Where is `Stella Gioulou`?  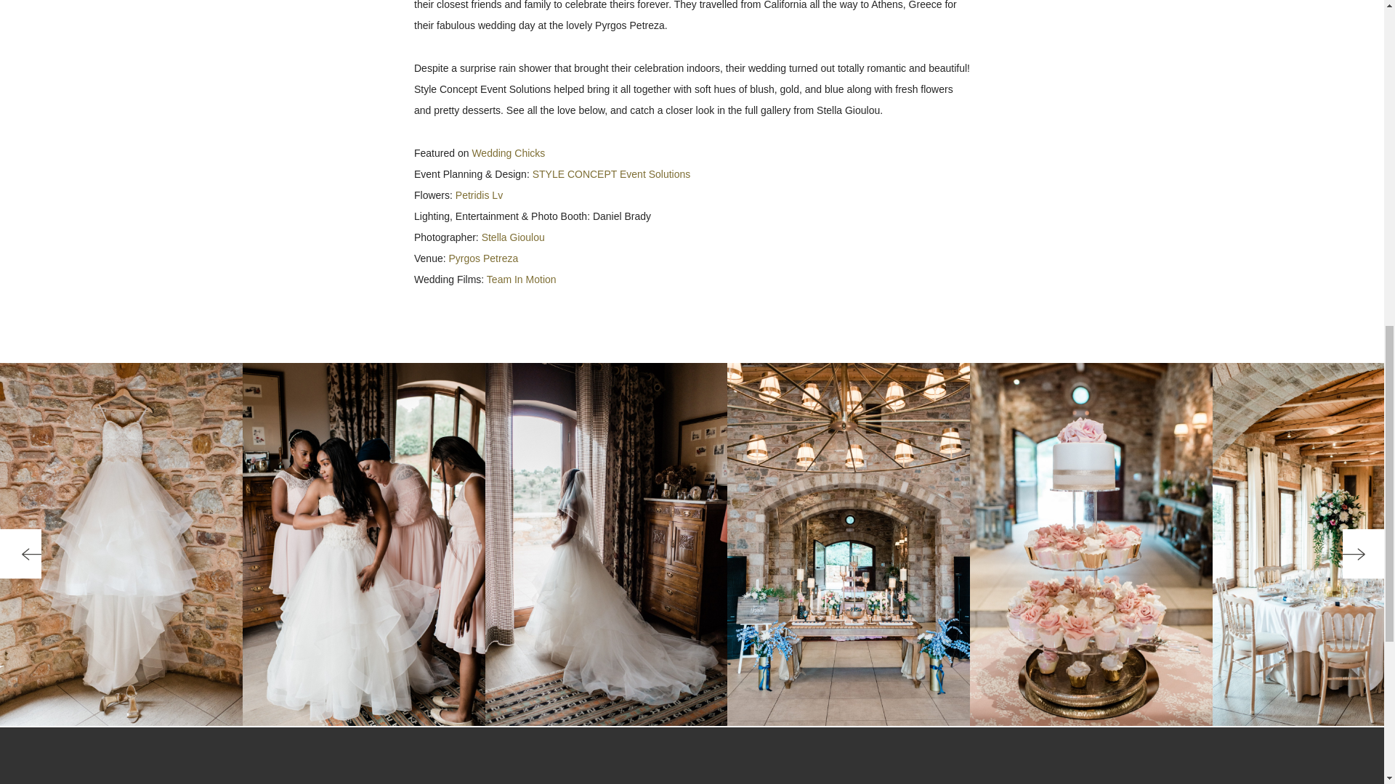
Stella Gioulou is located at coordinates (513, 237).